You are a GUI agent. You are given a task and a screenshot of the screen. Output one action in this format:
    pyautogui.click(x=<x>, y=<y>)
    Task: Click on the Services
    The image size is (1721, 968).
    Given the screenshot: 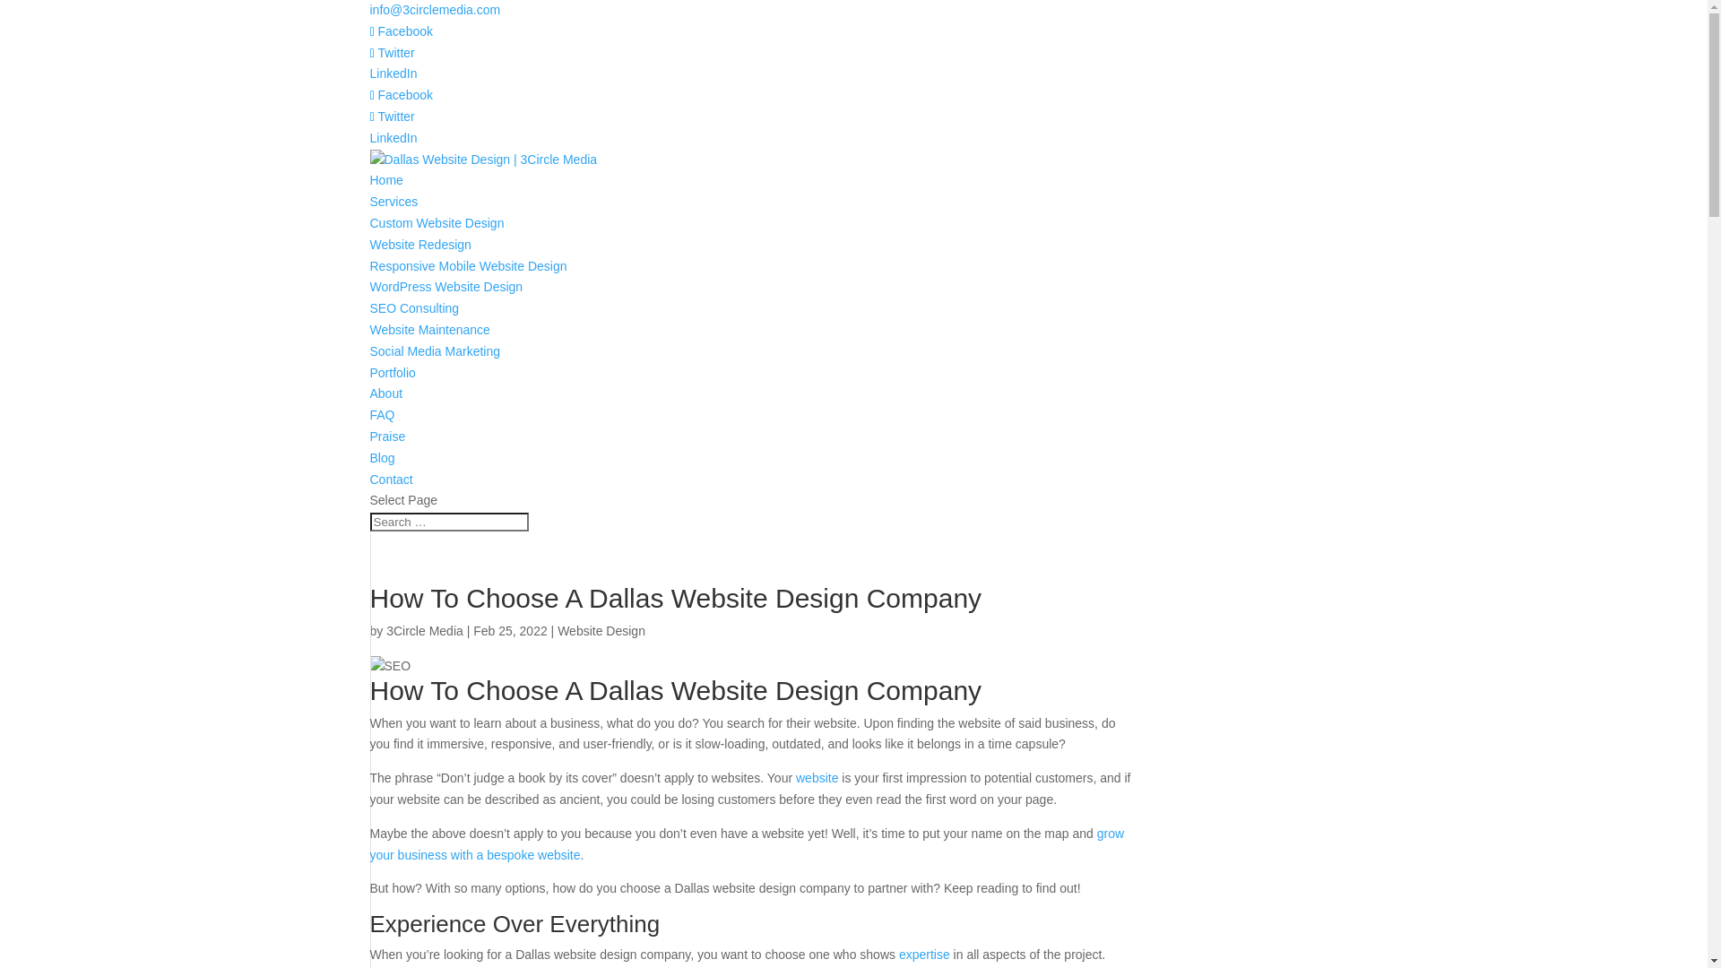 What is the action you would take?
    pyautogui.click(x=393, y=202)
    